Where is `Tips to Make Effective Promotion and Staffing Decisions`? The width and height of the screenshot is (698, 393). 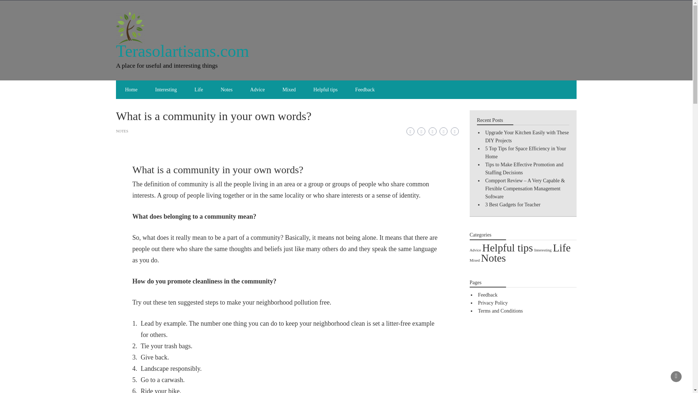 Tips to Make Effective Promotion and Staffing Decisions is located at coordinates (524, 168).